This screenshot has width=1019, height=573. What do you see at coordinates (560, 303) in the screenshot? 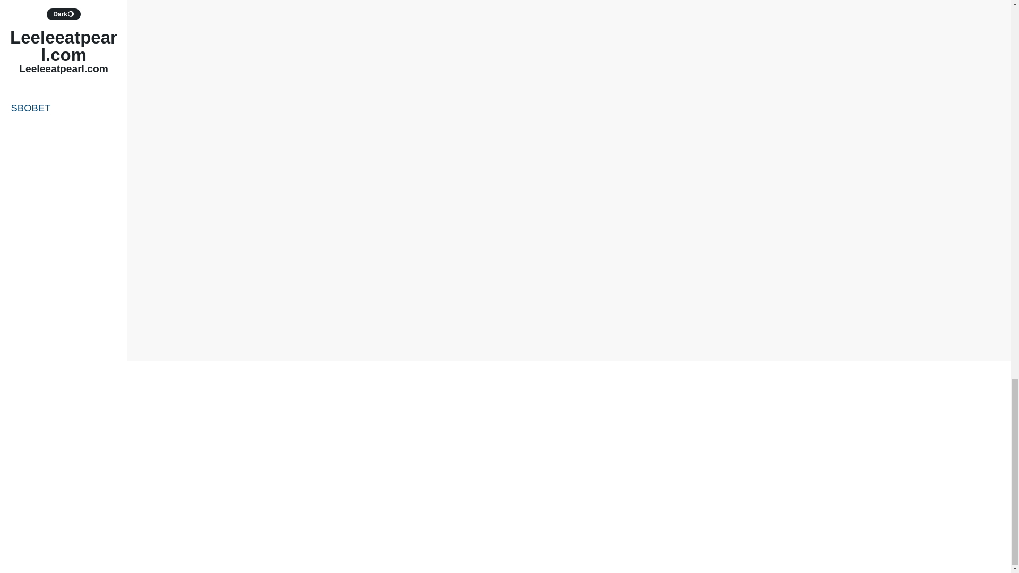
I see `keluaran sdy hari ini` at bounding box center [560, 303].